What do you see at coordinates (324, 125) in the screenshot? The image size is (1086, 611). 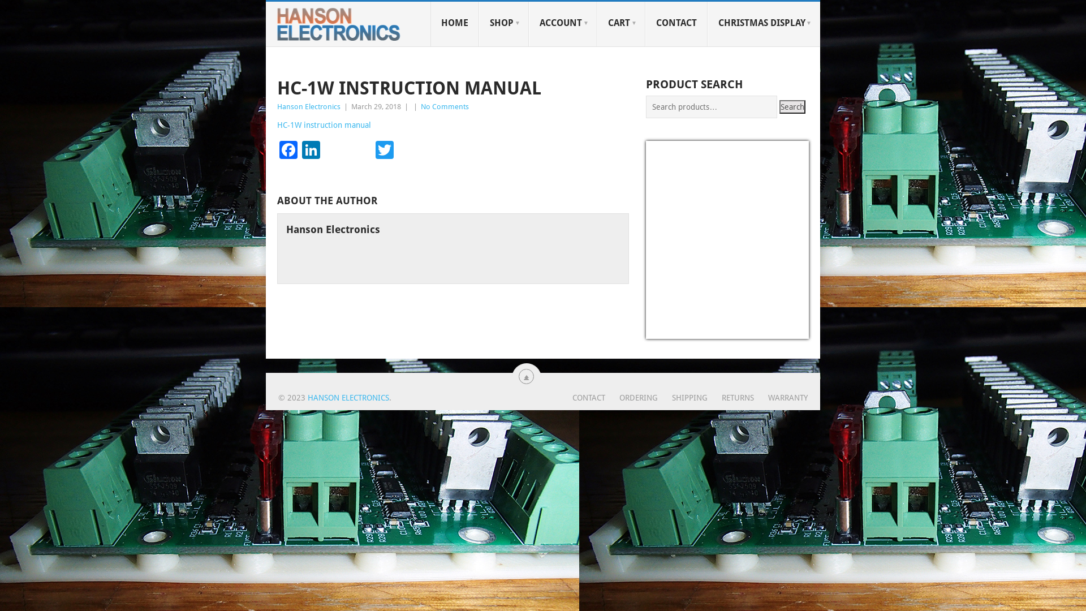 I see `HC-1W instruction manual` at bounding box center [324, 125].